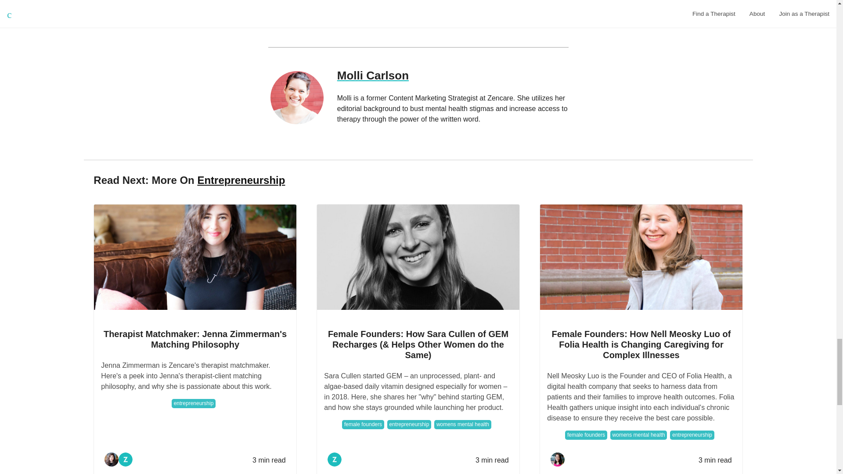 This screenshot has width=843, height=474. Describe the element at coordinates (692, 435) in the screenshot. I see `entrepreneurship` at that location.